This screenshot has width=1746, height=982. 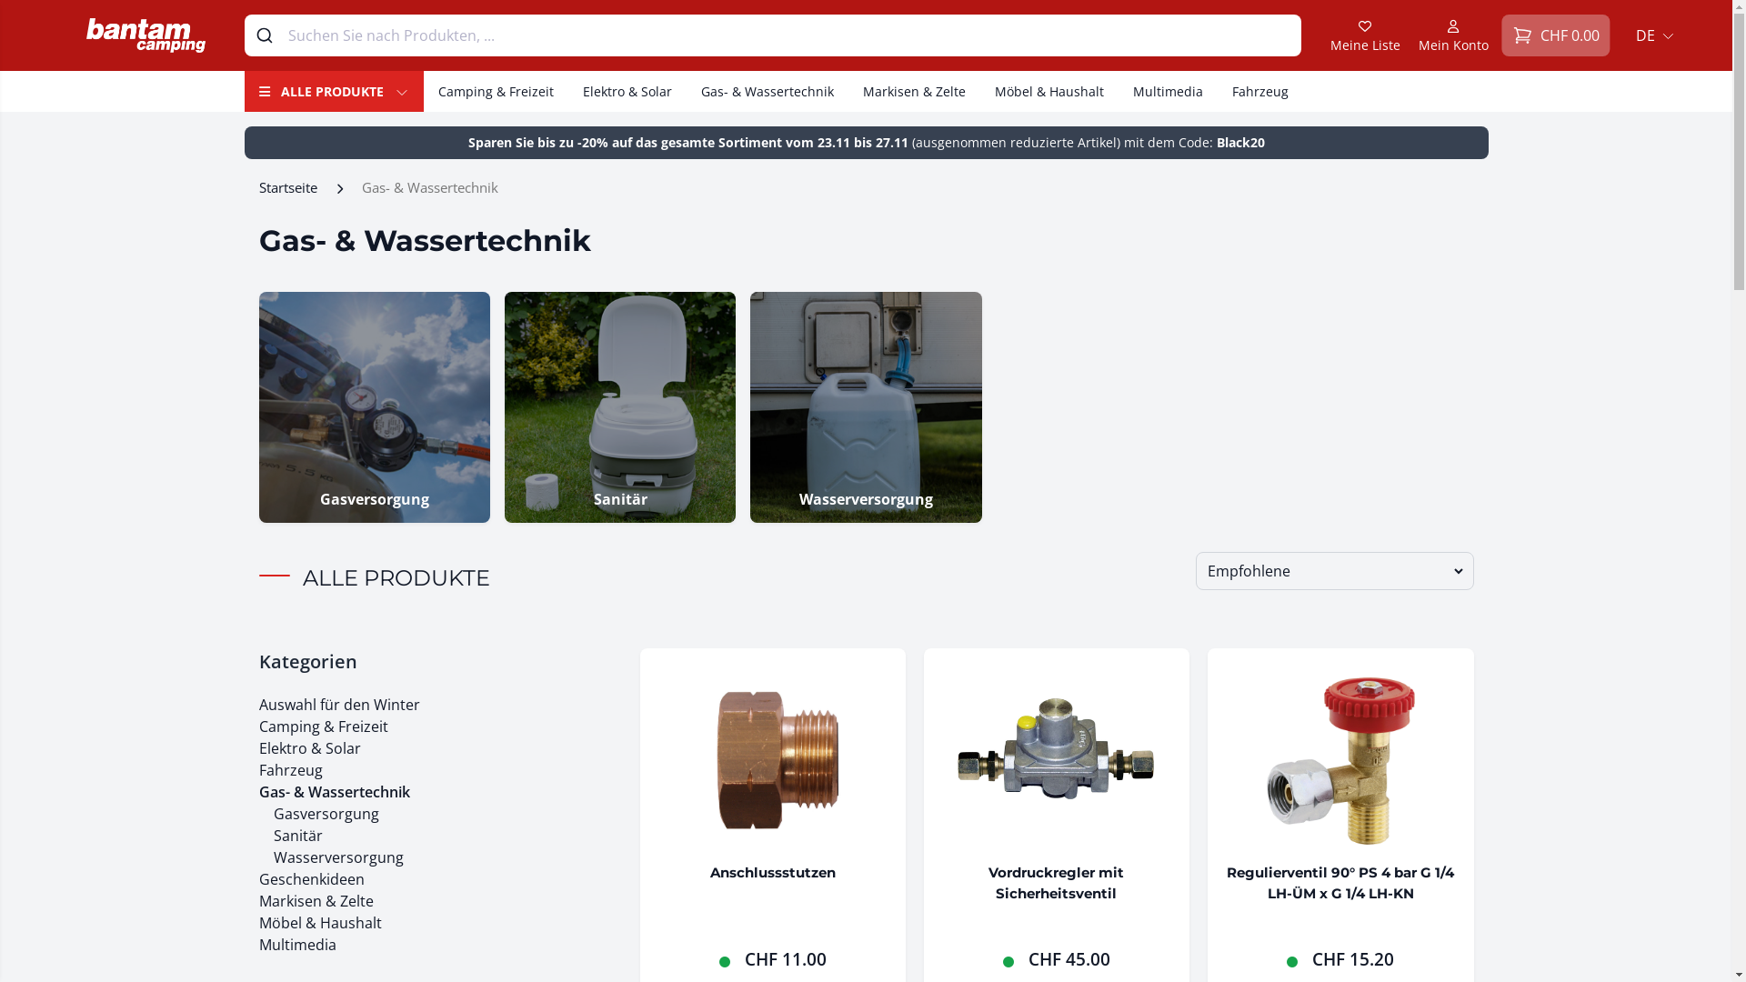 What do you see at coordinates (338, 857) in the screenshot?
I see `Wasserversorgung` at bounding box center [338, 857].